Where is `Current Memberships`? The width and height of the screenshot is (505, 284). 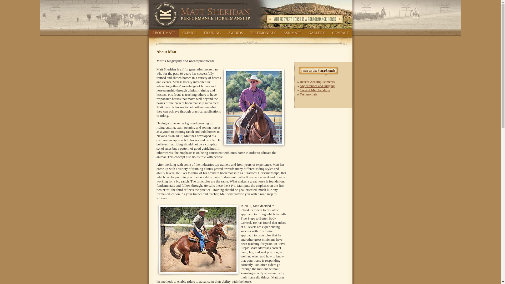 Current Memberships is located at coordinates (315, 90).